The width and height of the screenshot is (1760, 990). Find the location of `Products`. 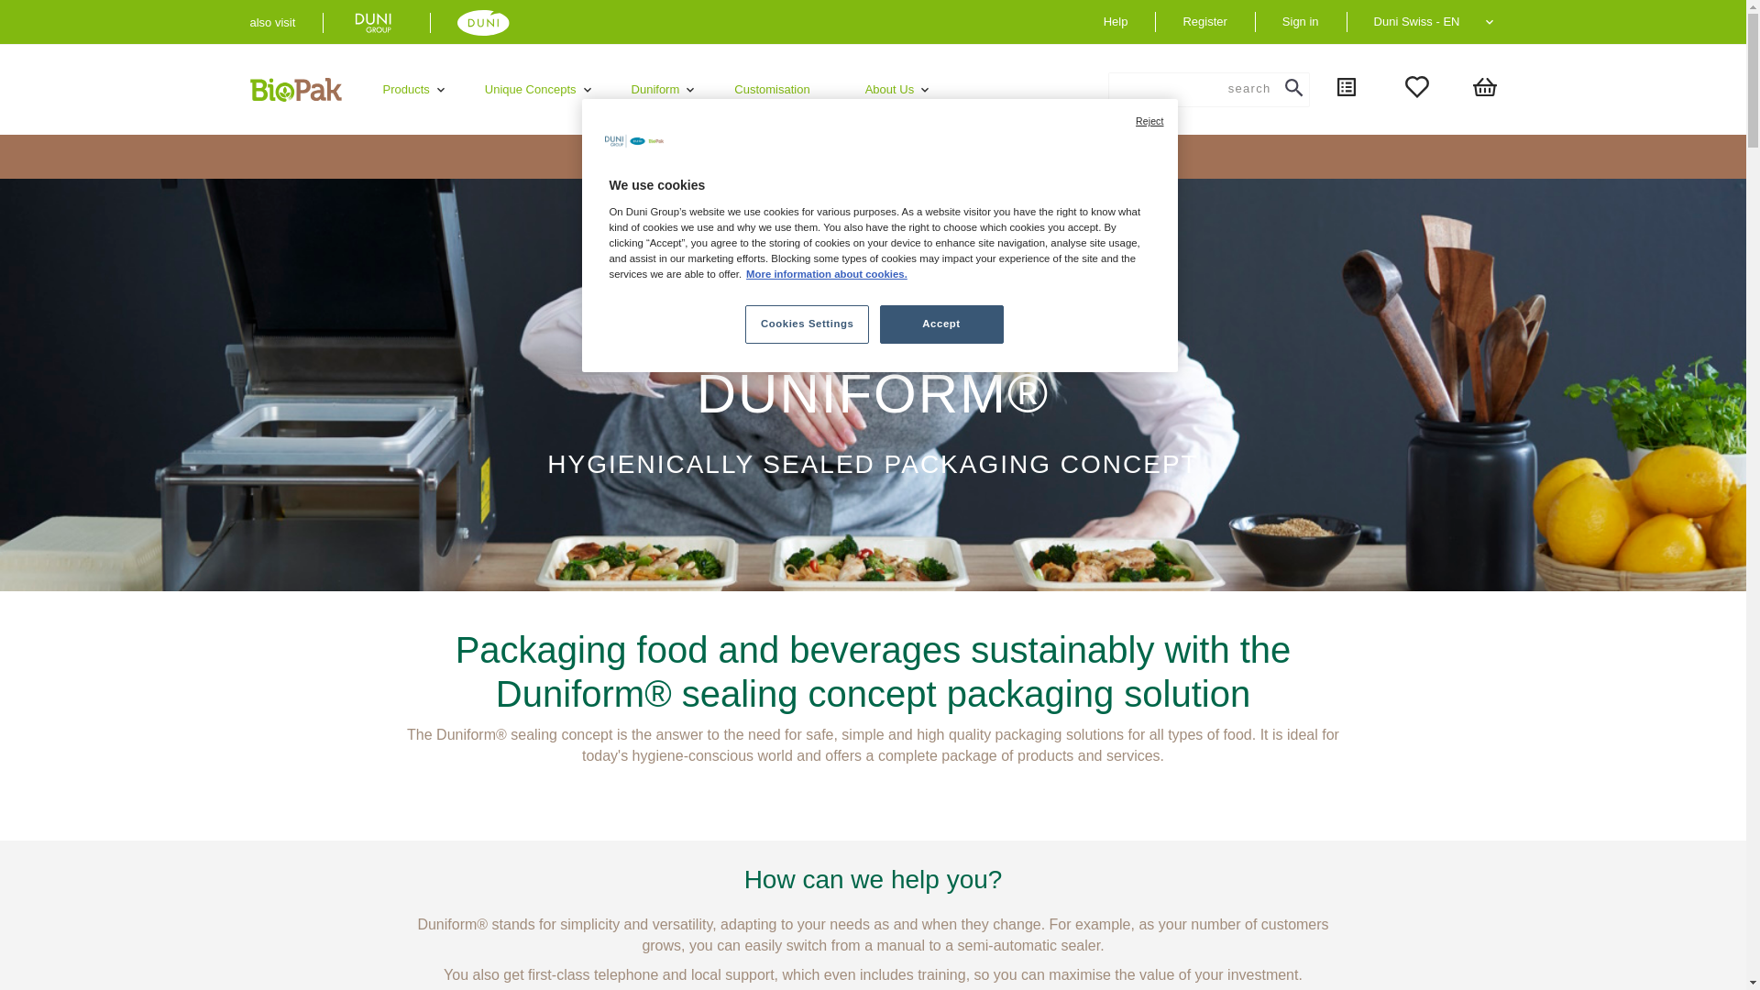

Products is located at coordinates (405, 90).